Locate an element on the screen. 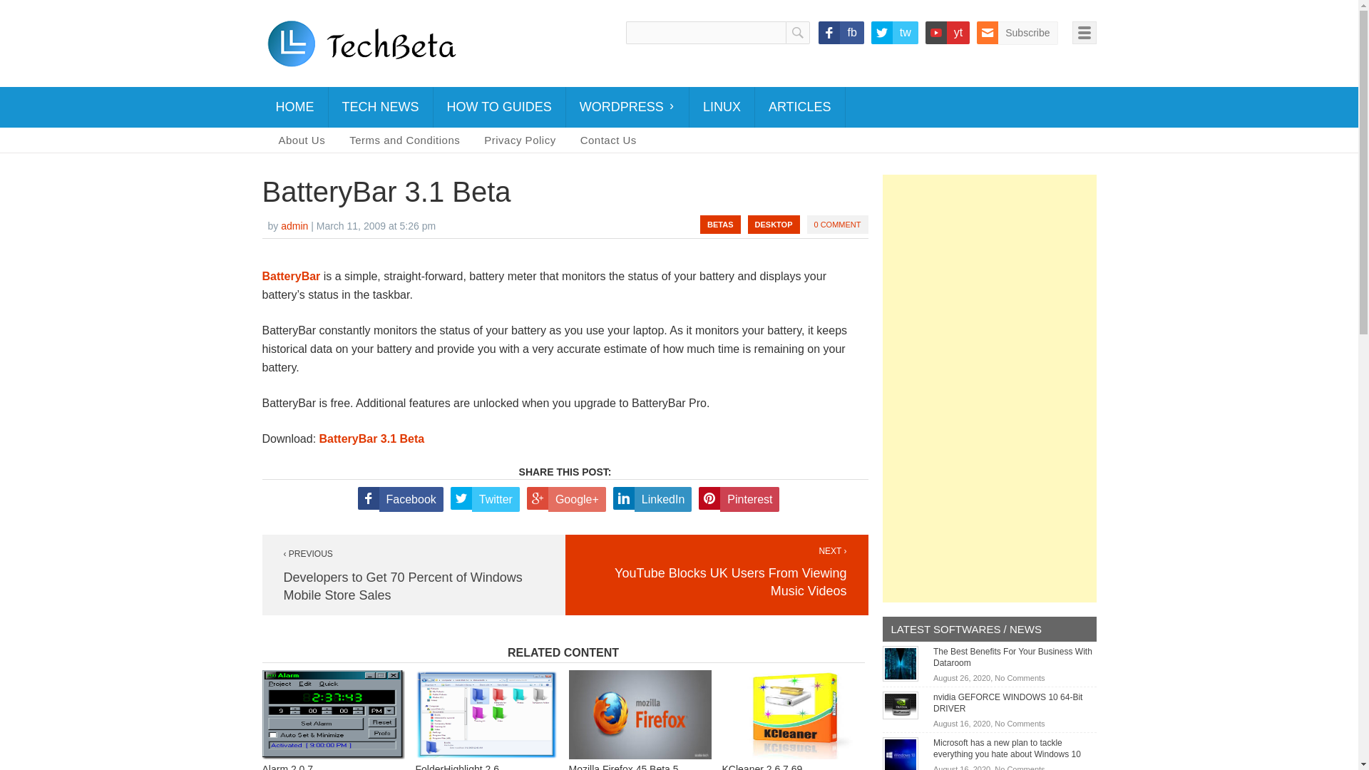  HOME is located at coordinates (295, 107).